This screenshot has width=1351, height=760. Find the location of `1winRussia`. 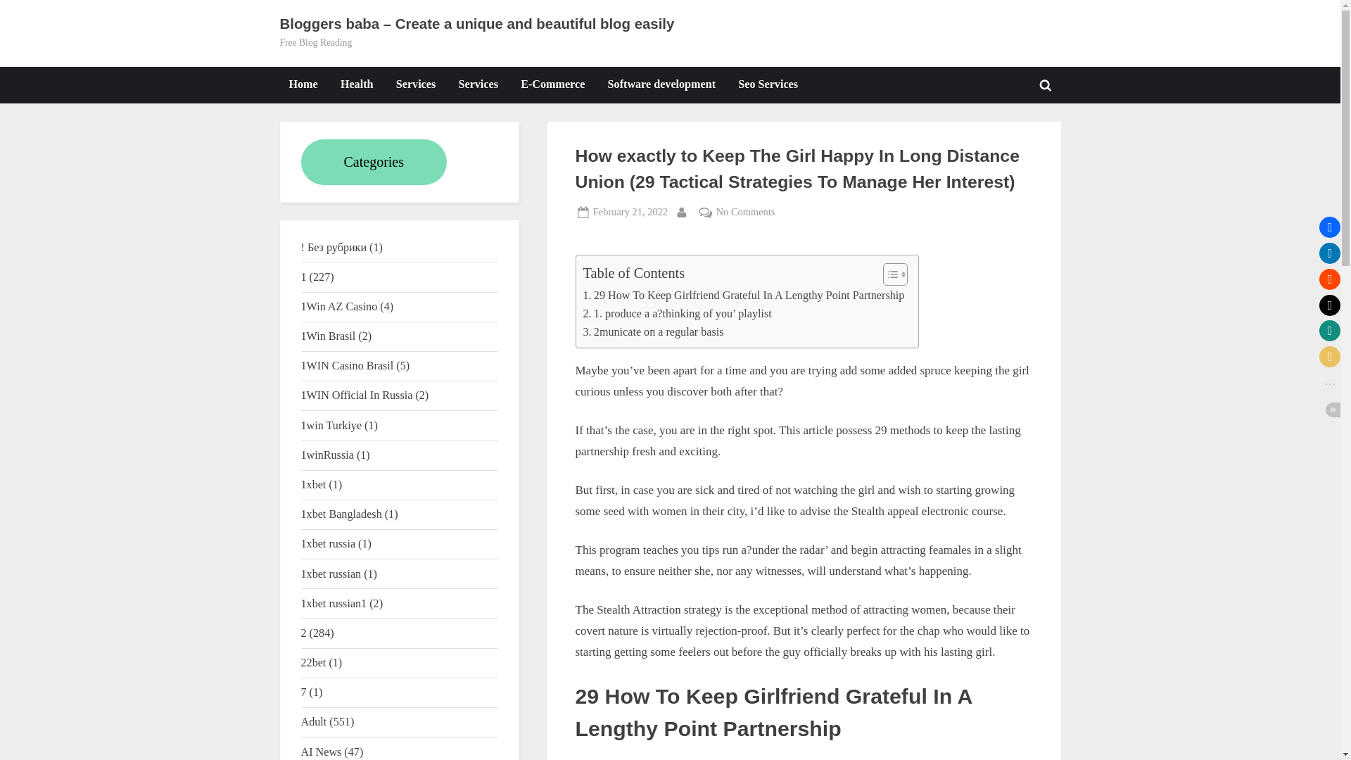

1winRussia is located at coordinates (328, 455).